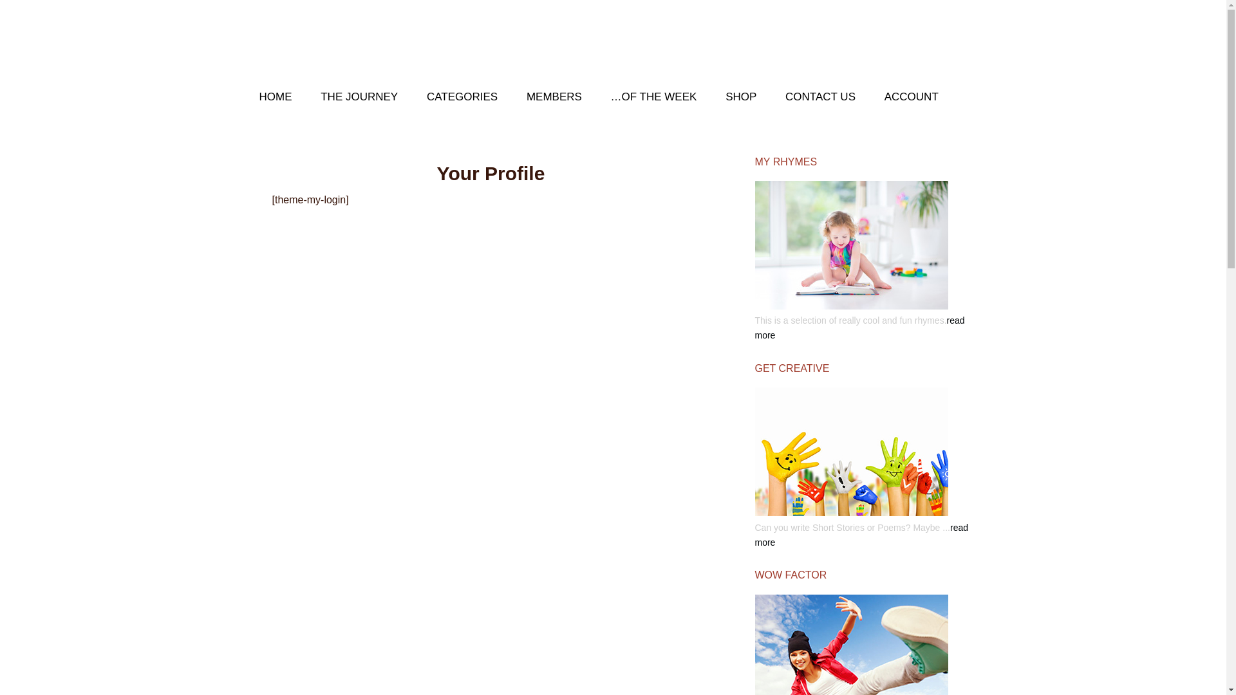  Describe the element at coordinates (554, 97) in the screenshot. I see `MEMBERS` at that location.